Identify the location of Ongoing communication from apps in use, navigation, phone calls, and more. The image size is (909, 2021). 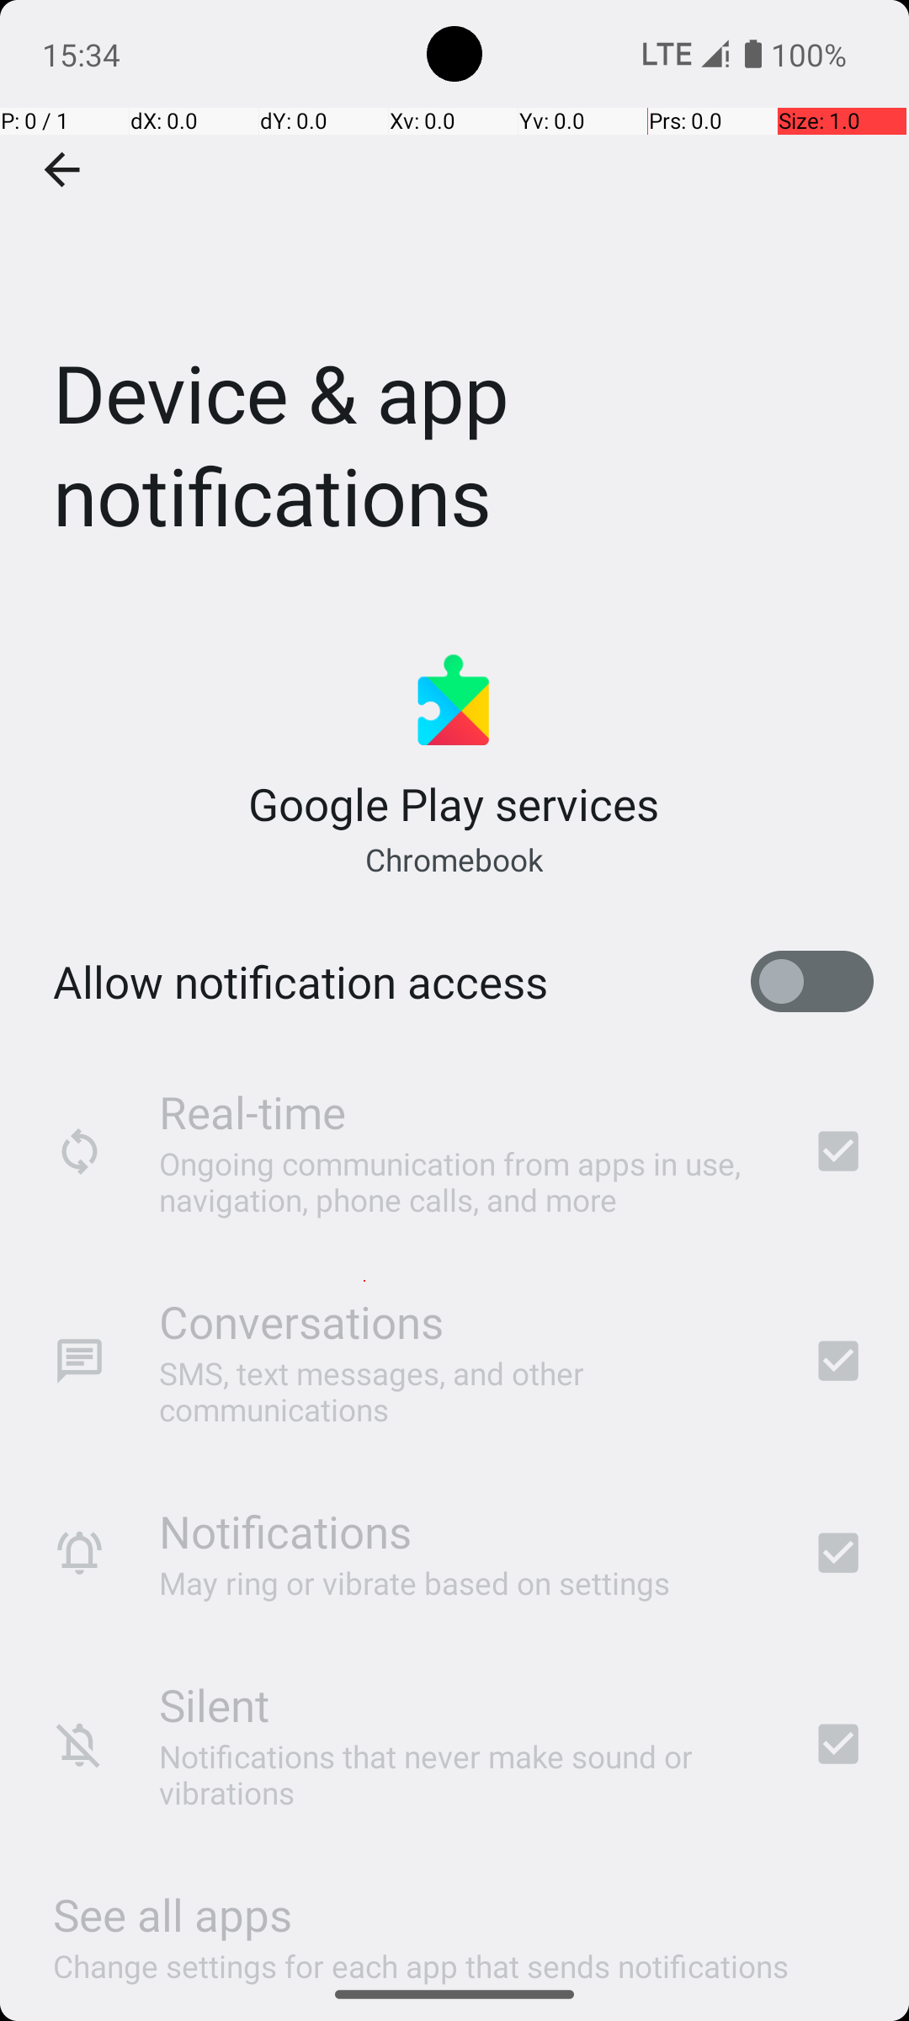
(463, 1181).